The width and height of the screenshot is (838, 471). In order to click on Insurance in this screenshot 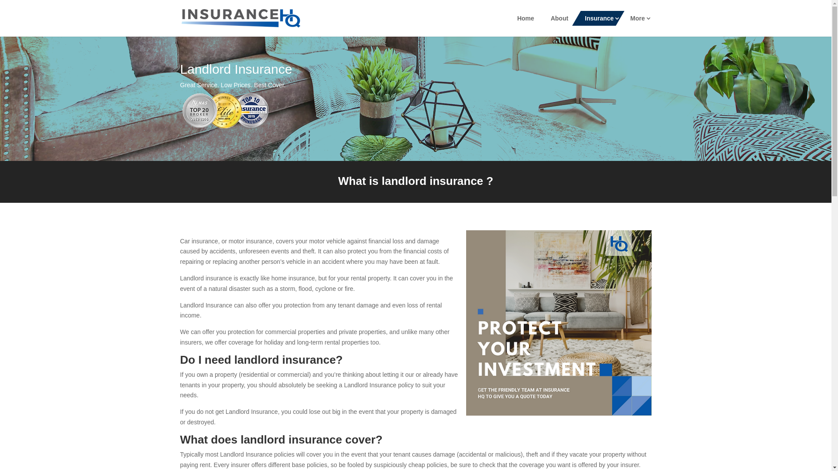, I will do `click(599, 18)`.